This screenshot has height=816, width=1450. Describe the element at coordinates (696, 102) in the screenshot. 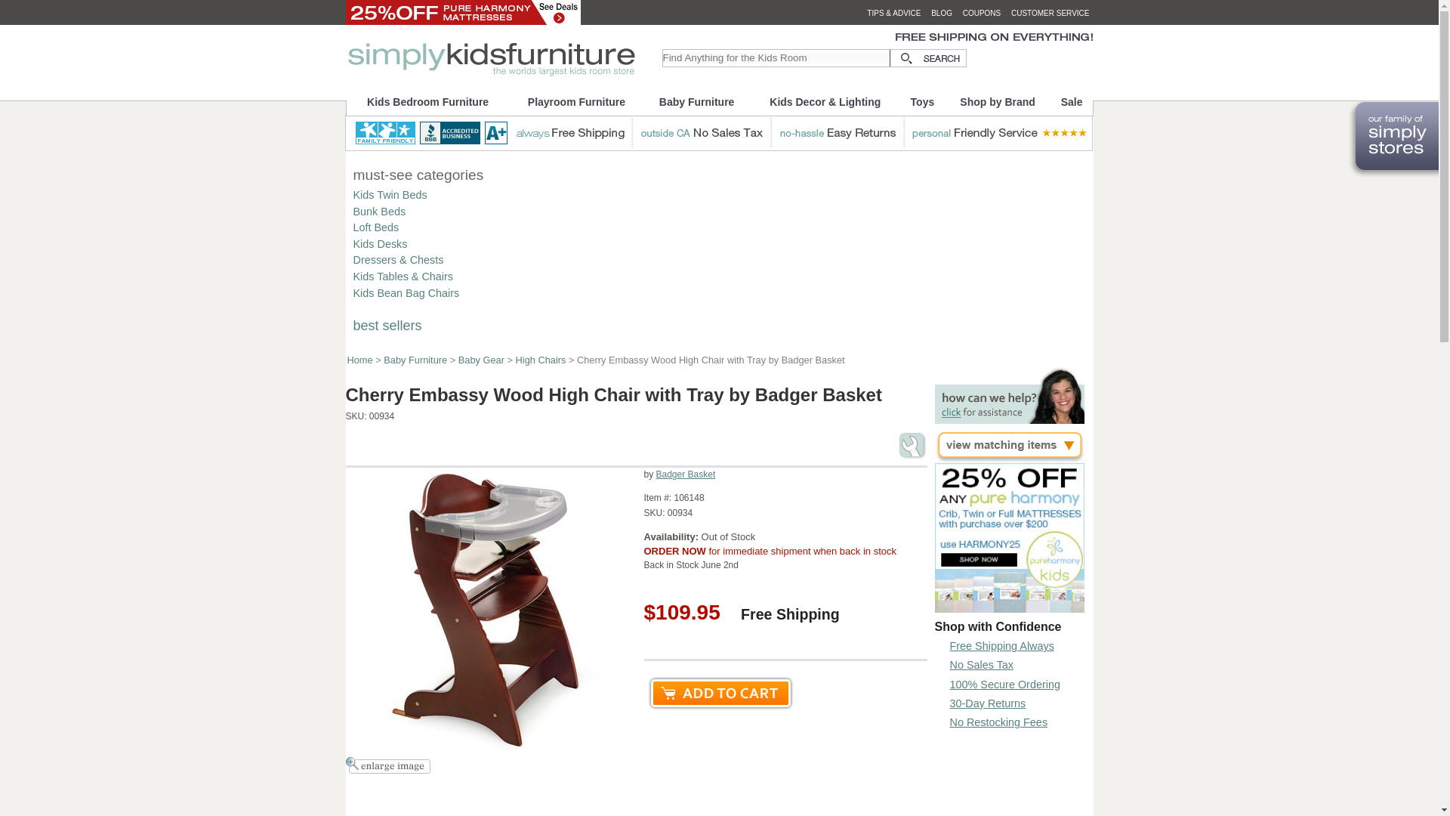

I see `Baby Furniture` at that location.